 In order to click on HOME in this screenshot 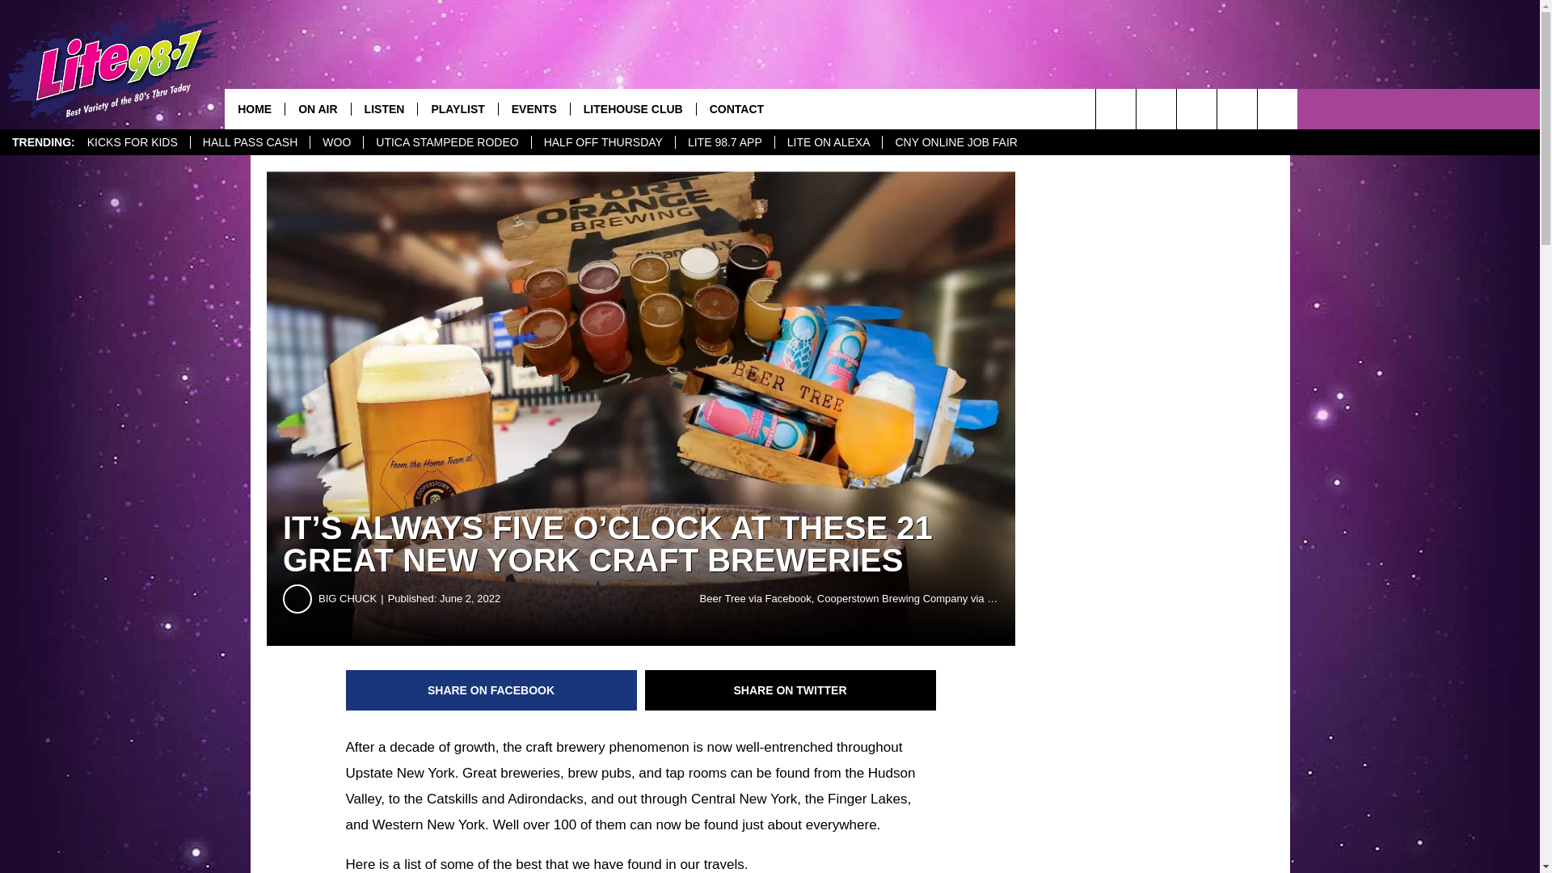, I will do `click(254, 108)`.